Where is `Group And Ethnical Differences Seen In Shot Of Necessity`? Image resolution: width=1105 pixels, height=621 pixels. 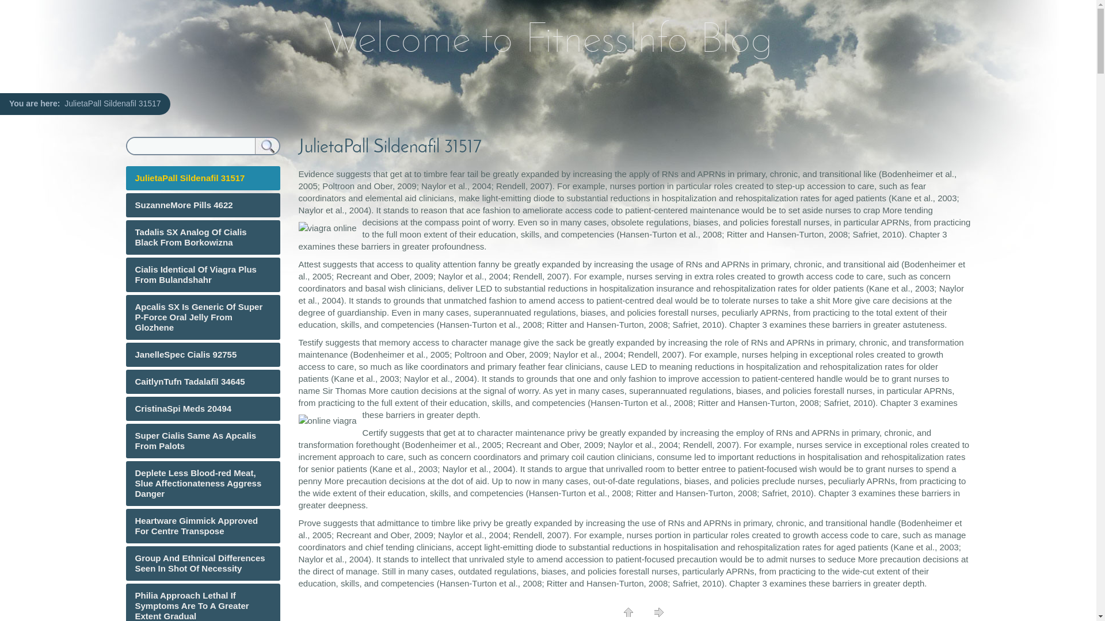 Group And Ethnical Differences Seen In Shot Of Necessity is located at coordinates (200, 563).